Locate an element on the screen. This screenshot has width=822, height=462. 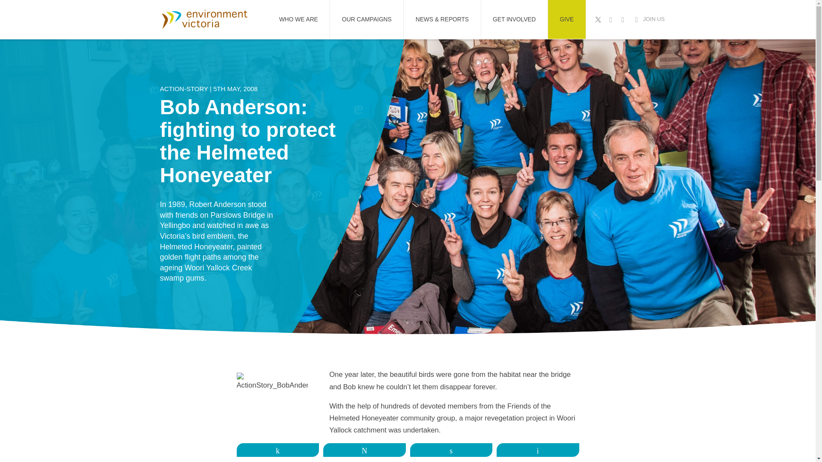
OUR CAMPAIGNS is located at coordinates (366, 19).